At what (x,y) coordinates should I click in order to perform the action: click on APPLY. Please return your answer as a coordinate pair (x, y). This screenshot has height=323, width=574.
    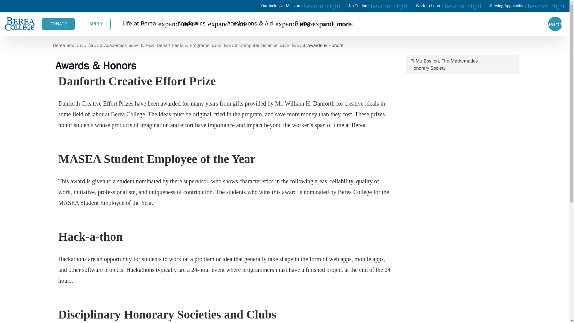
    Looking at the image, I should click on (96, 24).